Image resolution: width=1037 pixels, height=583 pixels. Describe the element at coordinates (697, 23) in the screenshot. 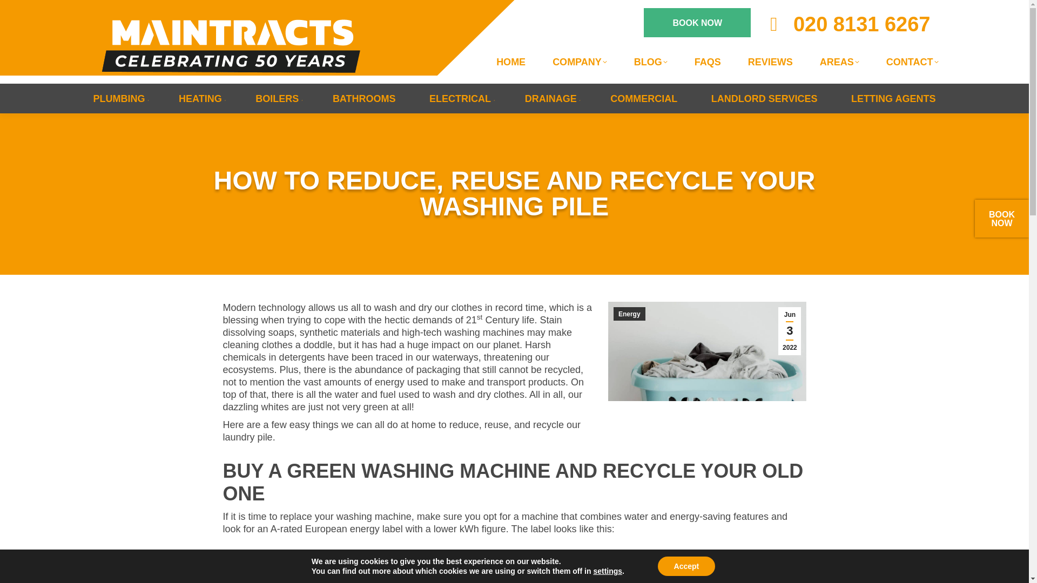

I see `BOOK NOW` at that location.